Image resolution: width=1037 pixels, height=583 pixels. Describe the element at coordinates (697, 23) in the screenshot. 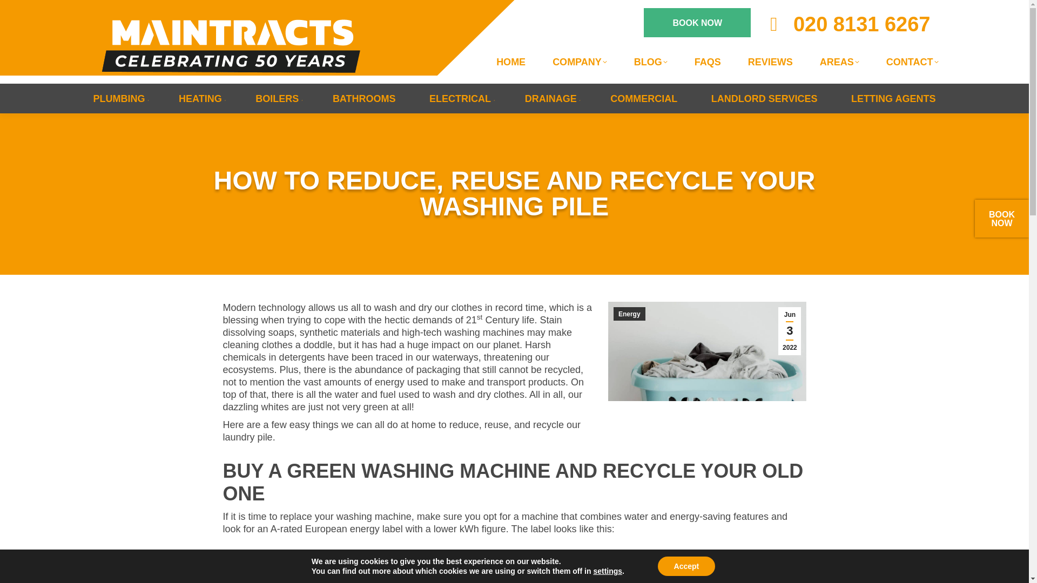

I see `BOOK NOW` at that location.